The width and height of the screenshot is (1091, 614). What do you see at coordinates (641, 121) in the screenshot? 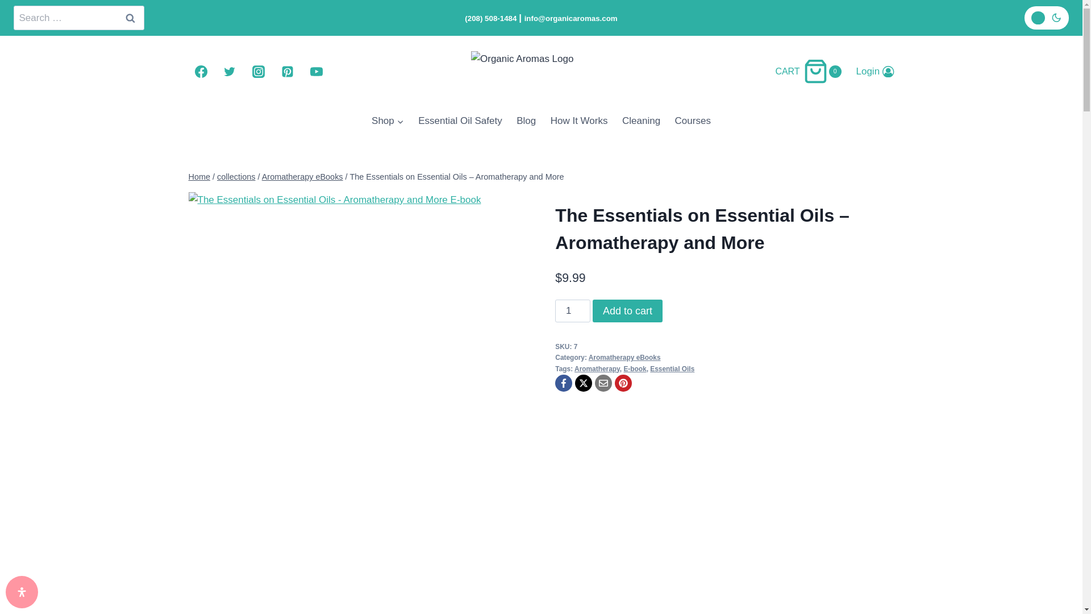
I see `How It Works` at bounding box center [641, 121].